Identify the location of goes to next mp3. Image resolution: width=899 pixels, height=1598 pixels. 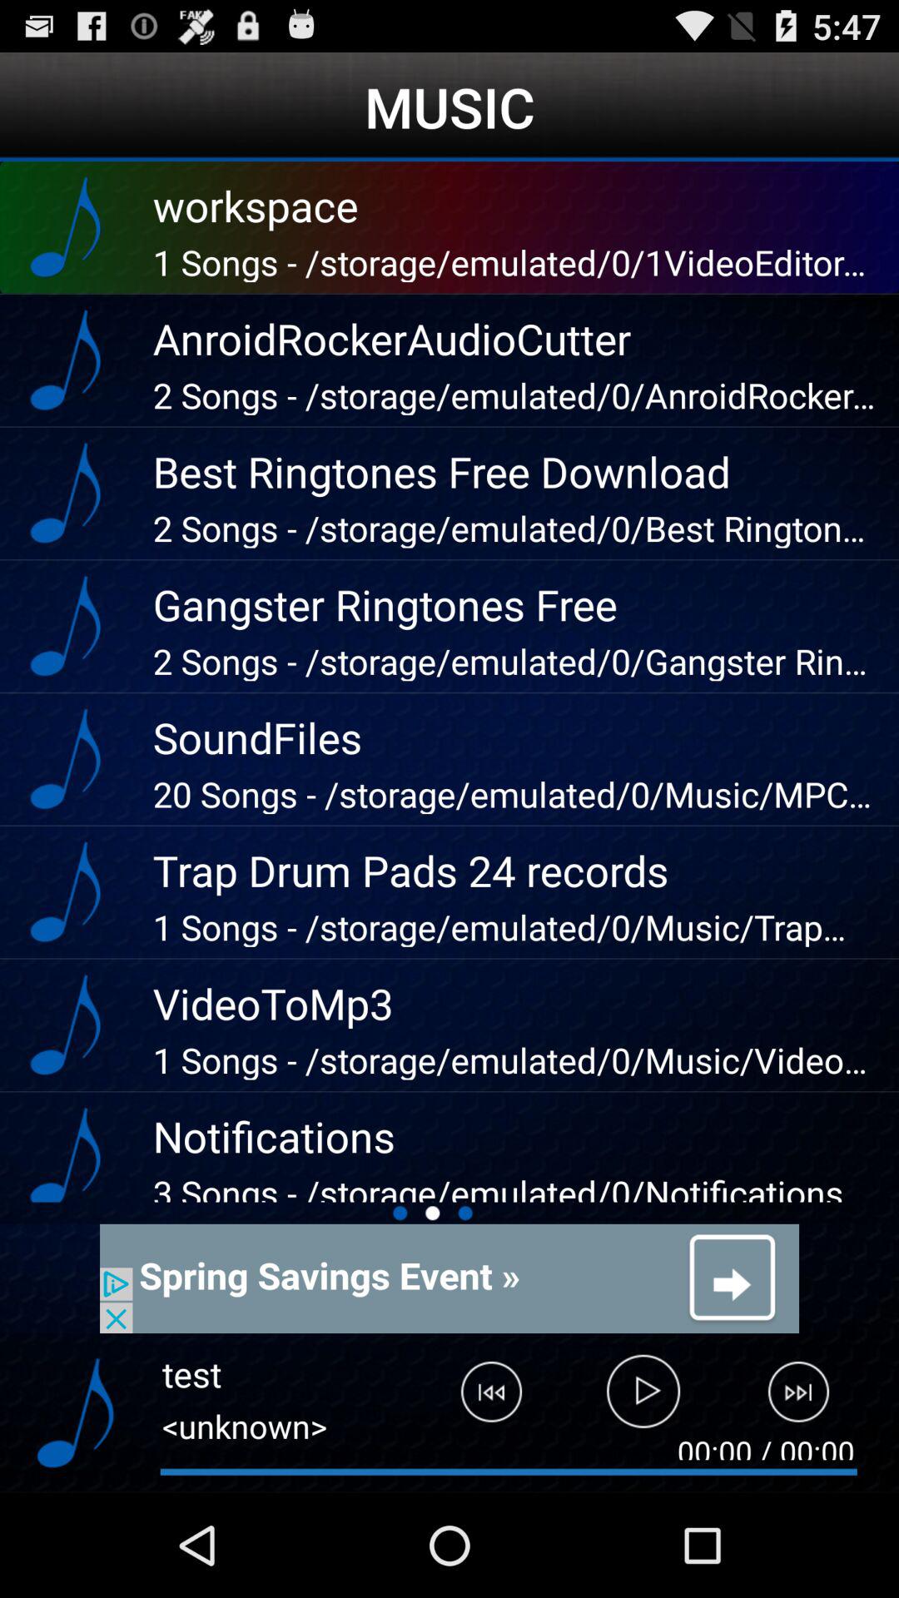
(809, 1399).